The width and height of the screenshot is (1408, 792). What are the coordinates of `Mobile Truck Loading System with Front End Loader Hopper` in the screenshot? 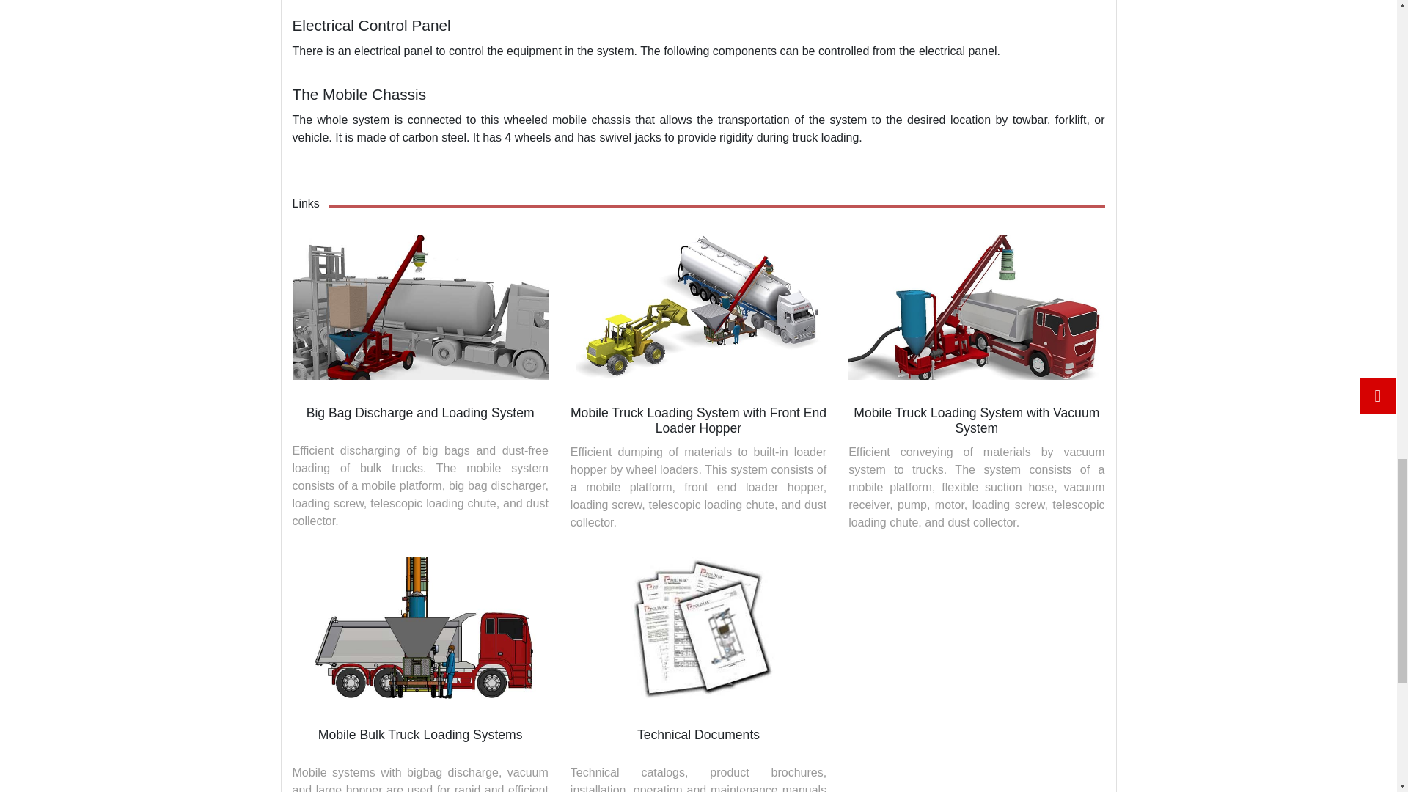 It's located at (698, 420).